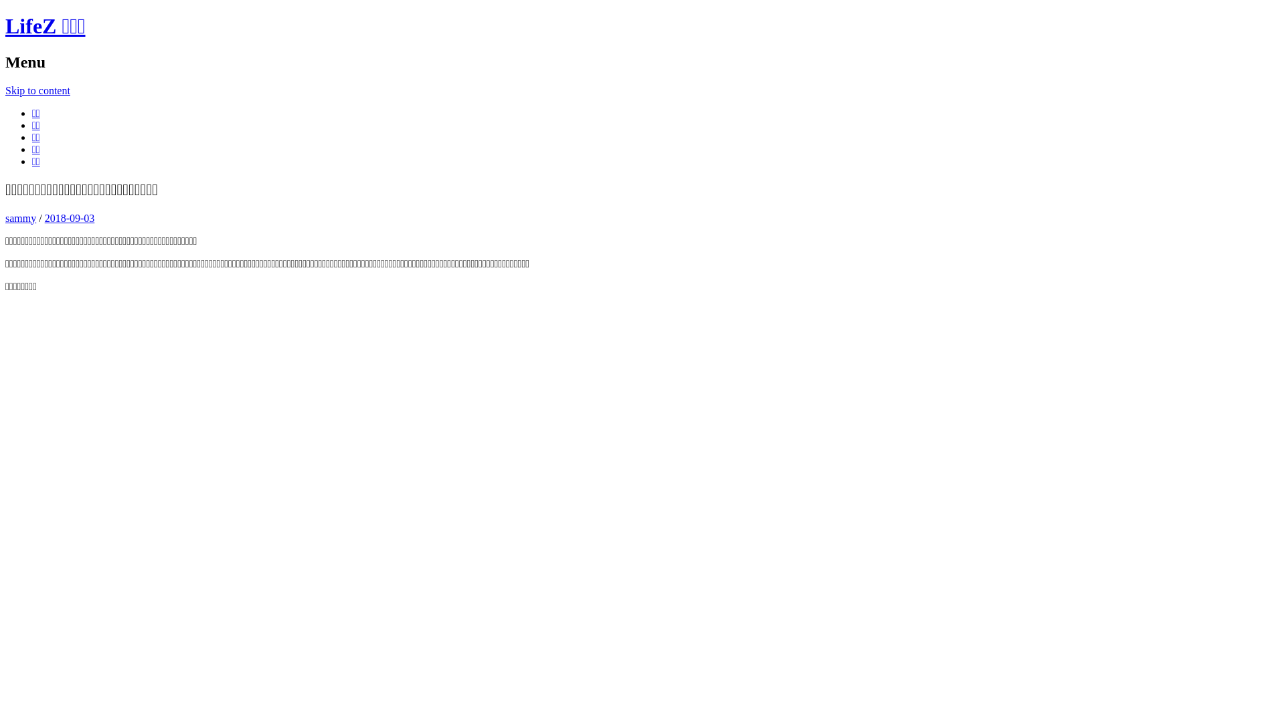 The image size is (1285, 722). Describe the element at coordinates (70, 218) in the screenshot. I see `2018-09-03` at that location.